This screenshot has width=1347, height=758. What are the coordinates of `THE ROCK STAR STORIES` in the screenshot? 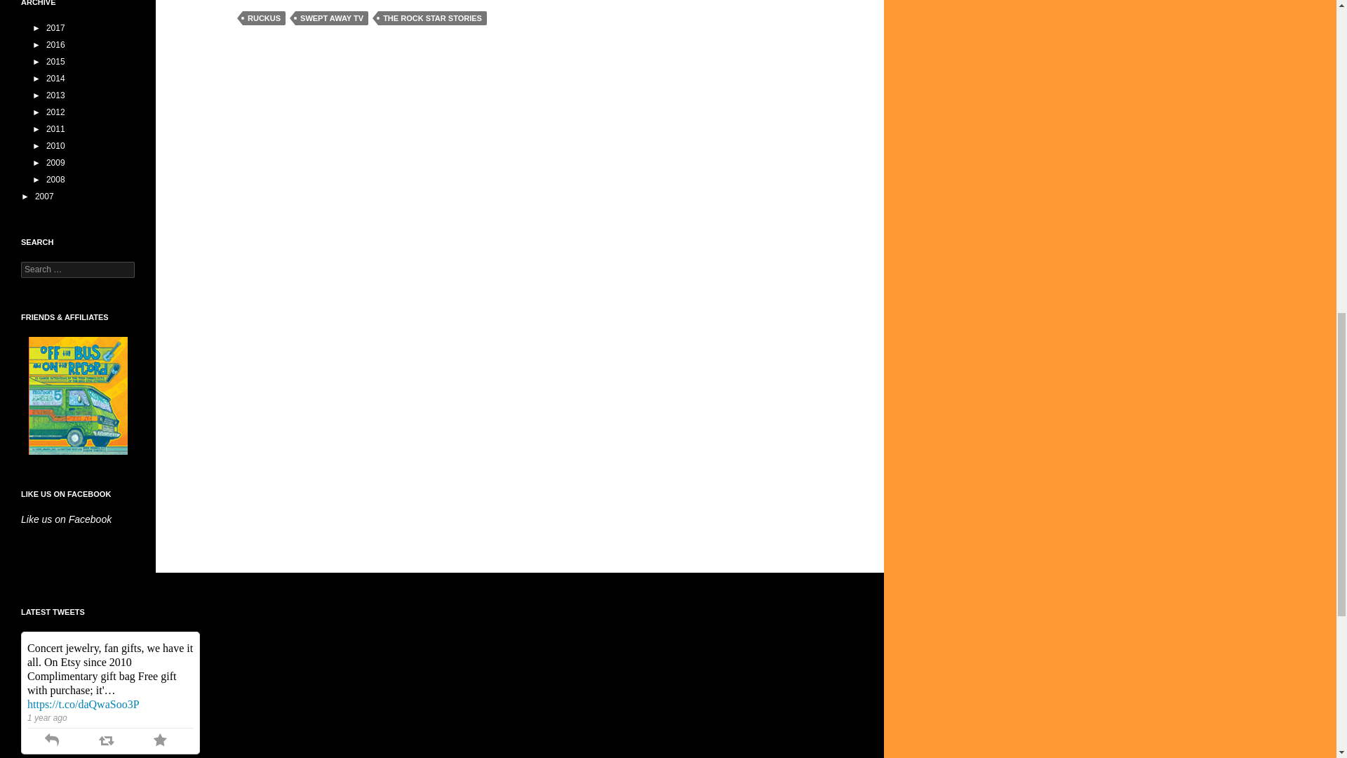 It's located at (432, 18).